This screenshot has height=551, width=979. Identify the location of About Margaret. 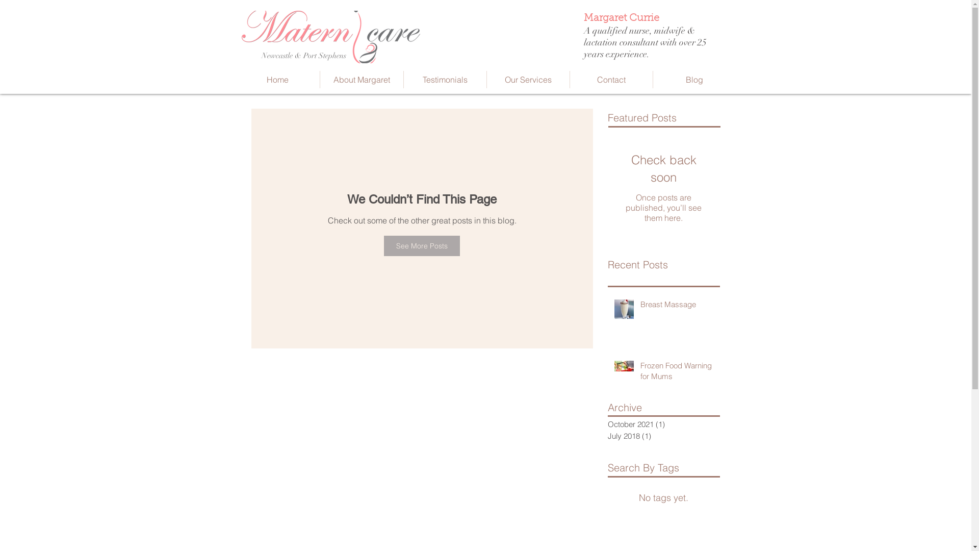
(362, 80).